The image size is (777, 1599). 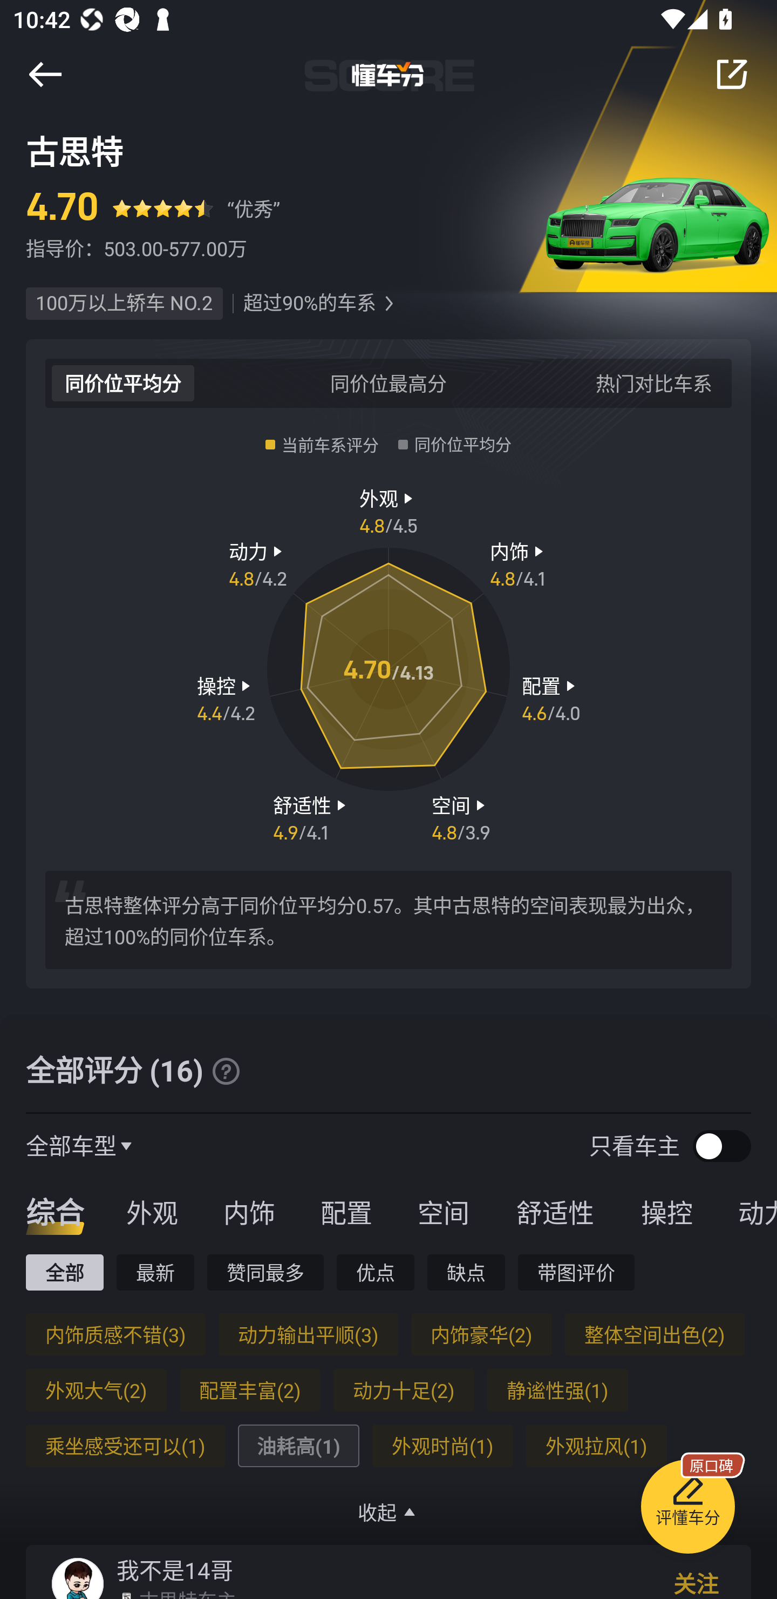 What do you see at coordinates (442, 1446) in the screenshot?
I see `外观时尚(1)` at bounding box center [442, 1446].